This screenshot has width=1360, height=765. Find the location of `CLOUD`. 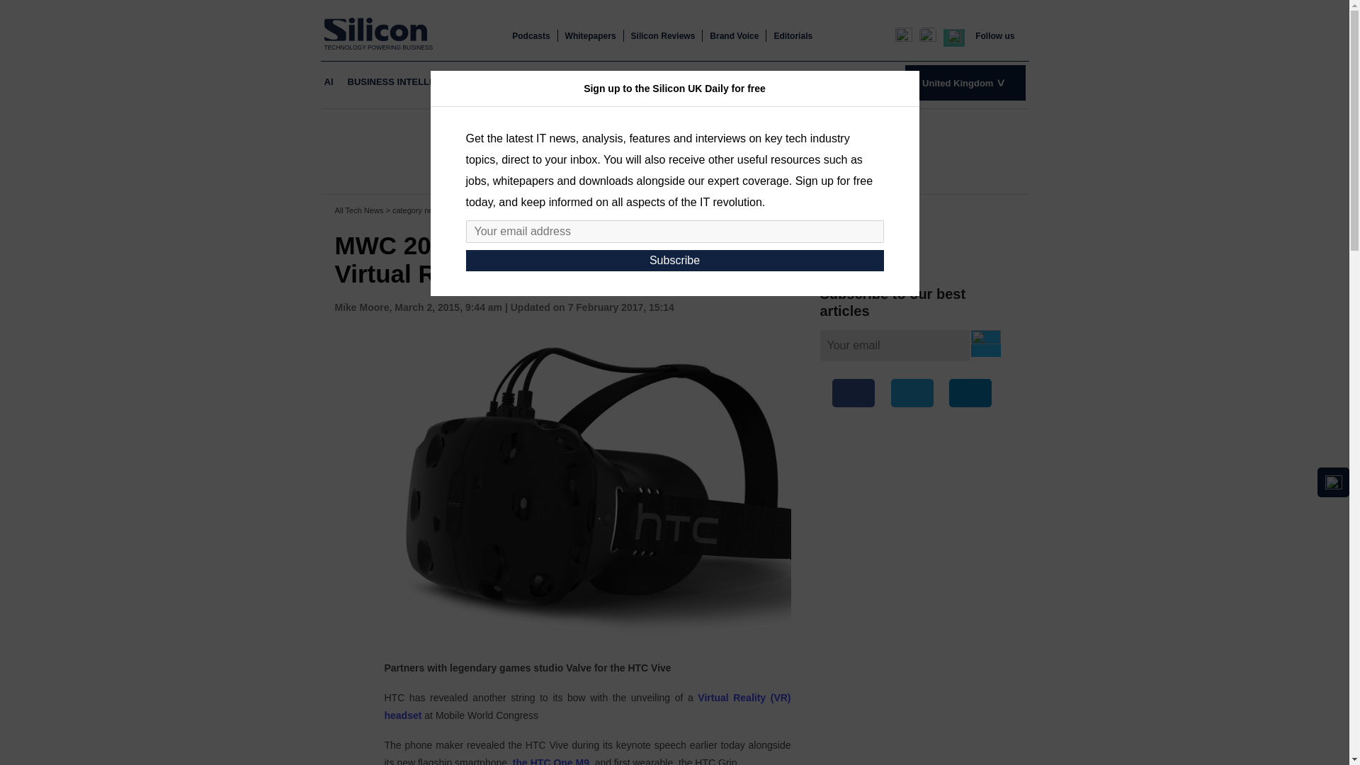

CLOUD is located at coordinates (494, 82).